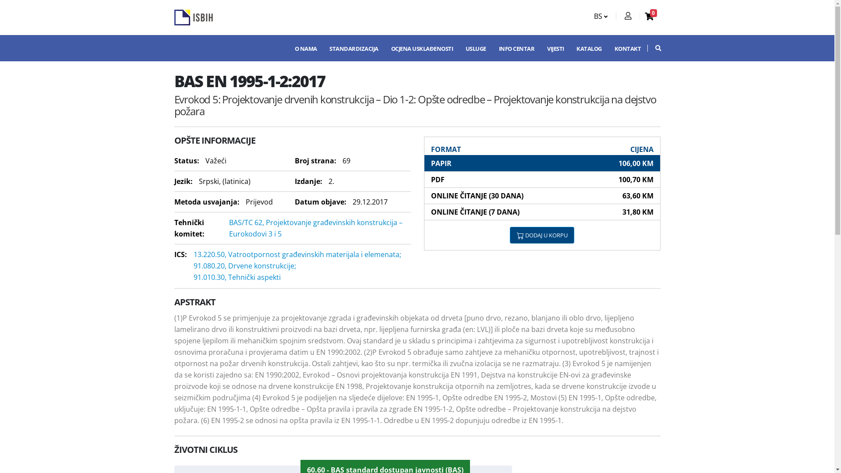  I want to click on VIJESTI, so click(555, 48).